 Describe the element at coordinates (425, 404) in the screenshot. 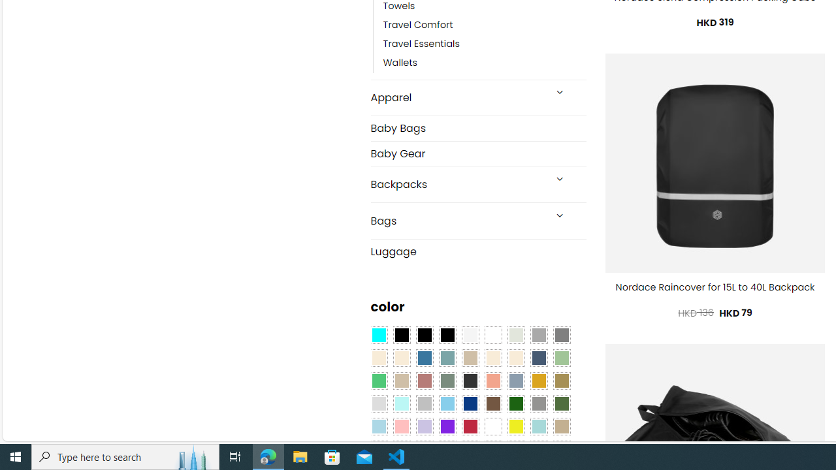

I see `Silver` at that location.